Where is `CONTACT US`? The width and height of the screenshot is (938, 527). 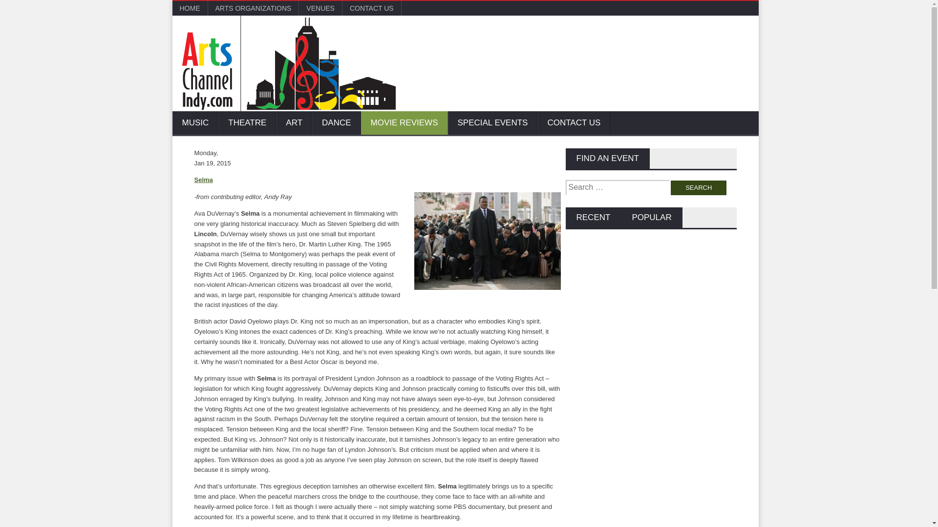 CONTACT US is located at coordinates (574, 123).